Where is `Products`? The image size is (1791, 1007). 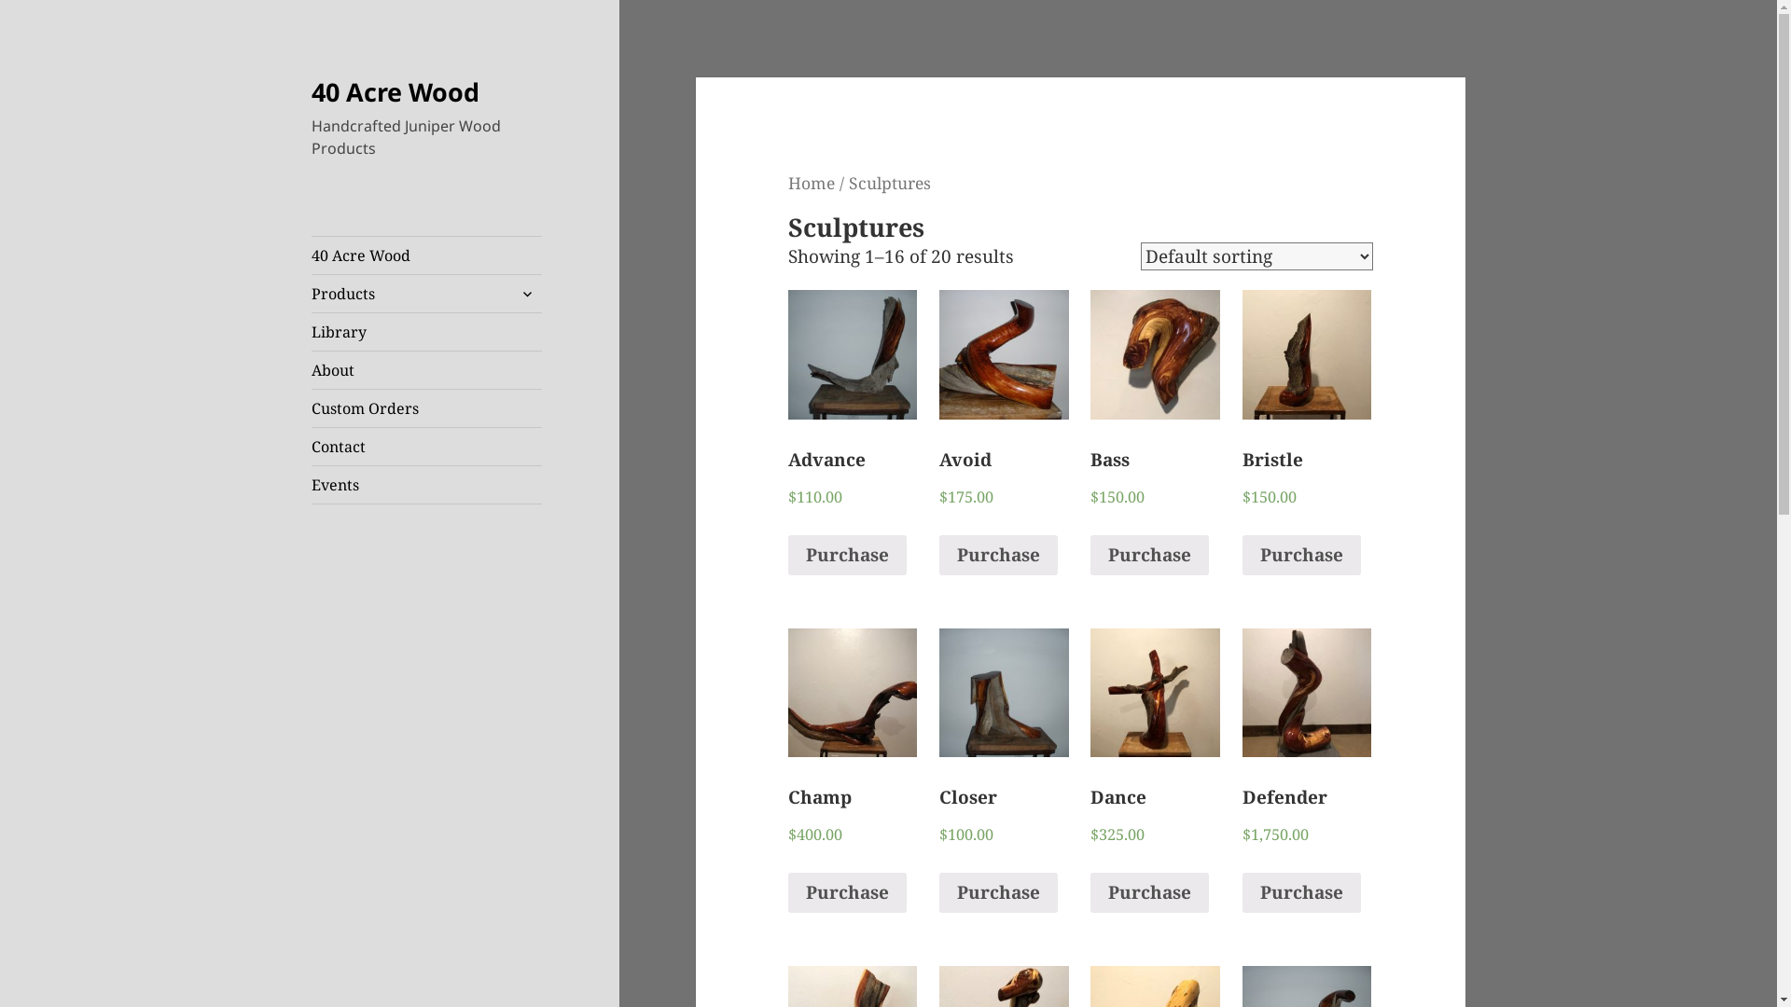
Products is located at coordinates (427, 294).